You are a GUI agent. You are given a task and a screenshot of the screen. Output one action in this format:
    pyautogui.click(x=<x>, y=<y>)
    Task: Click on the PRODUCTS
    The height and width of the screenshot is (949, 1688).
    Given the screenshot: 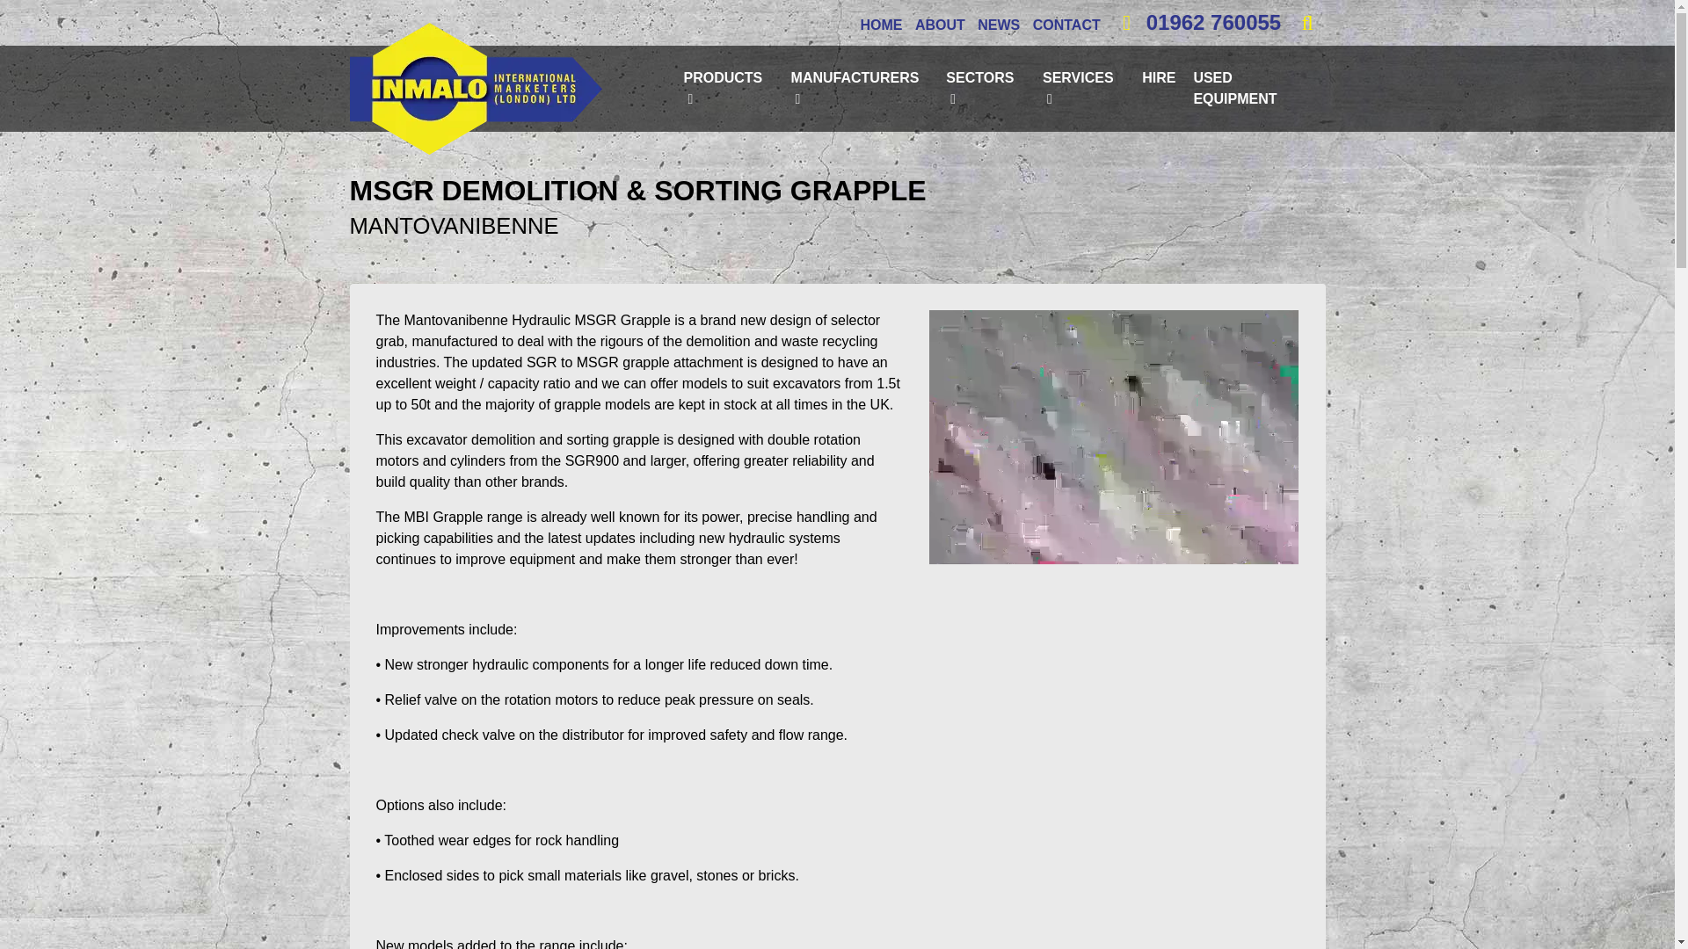 What is the action you would take?
    pyautogui.click(x=727, y=88)
    